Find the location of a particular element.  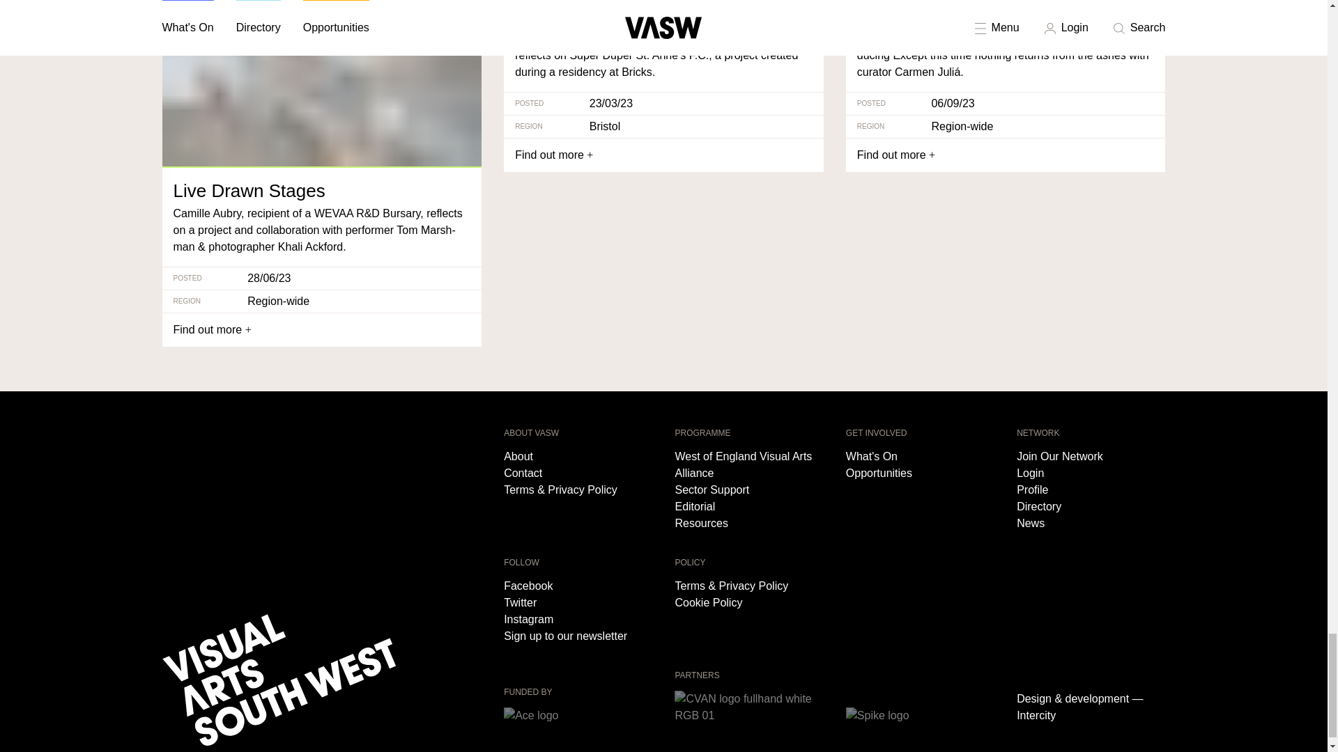

Resources is located at coordinates (748, 523).